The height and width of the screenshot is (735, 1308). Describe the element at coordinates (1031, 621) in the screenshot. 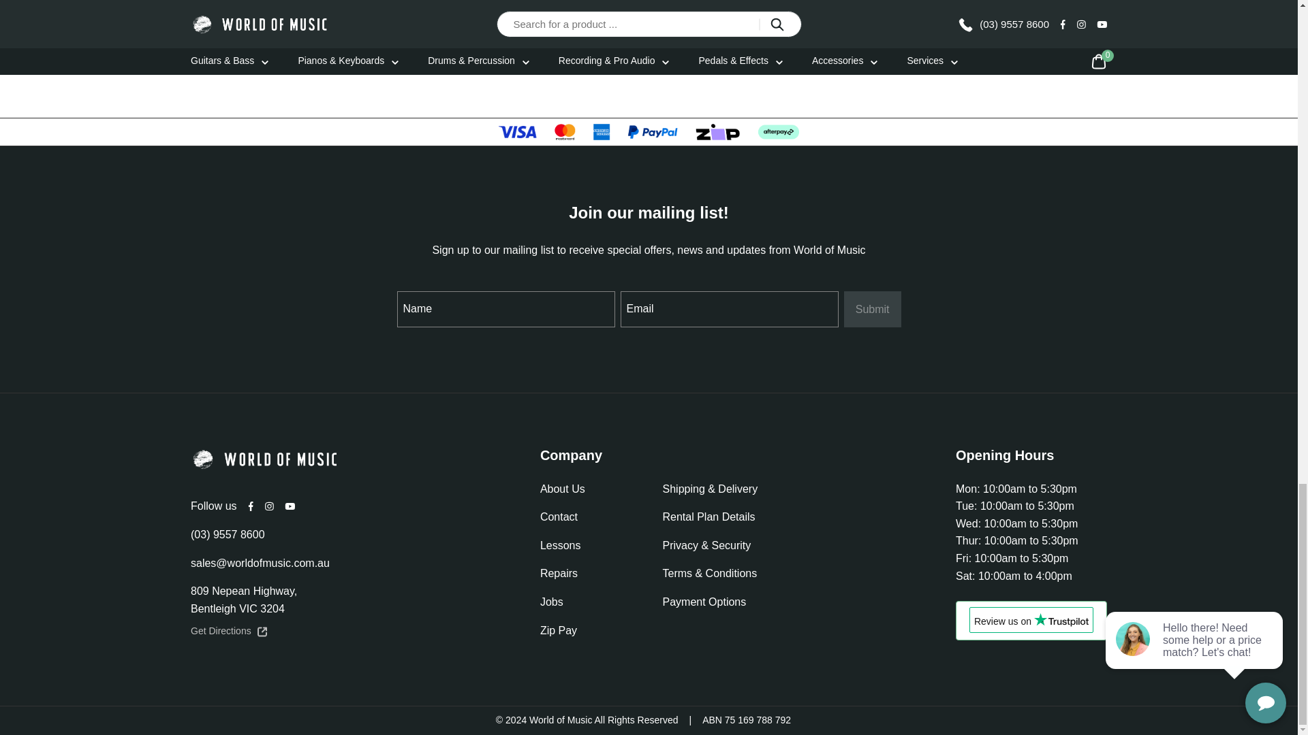

I see `Customer reviews powered by Trustpilot` at that location.